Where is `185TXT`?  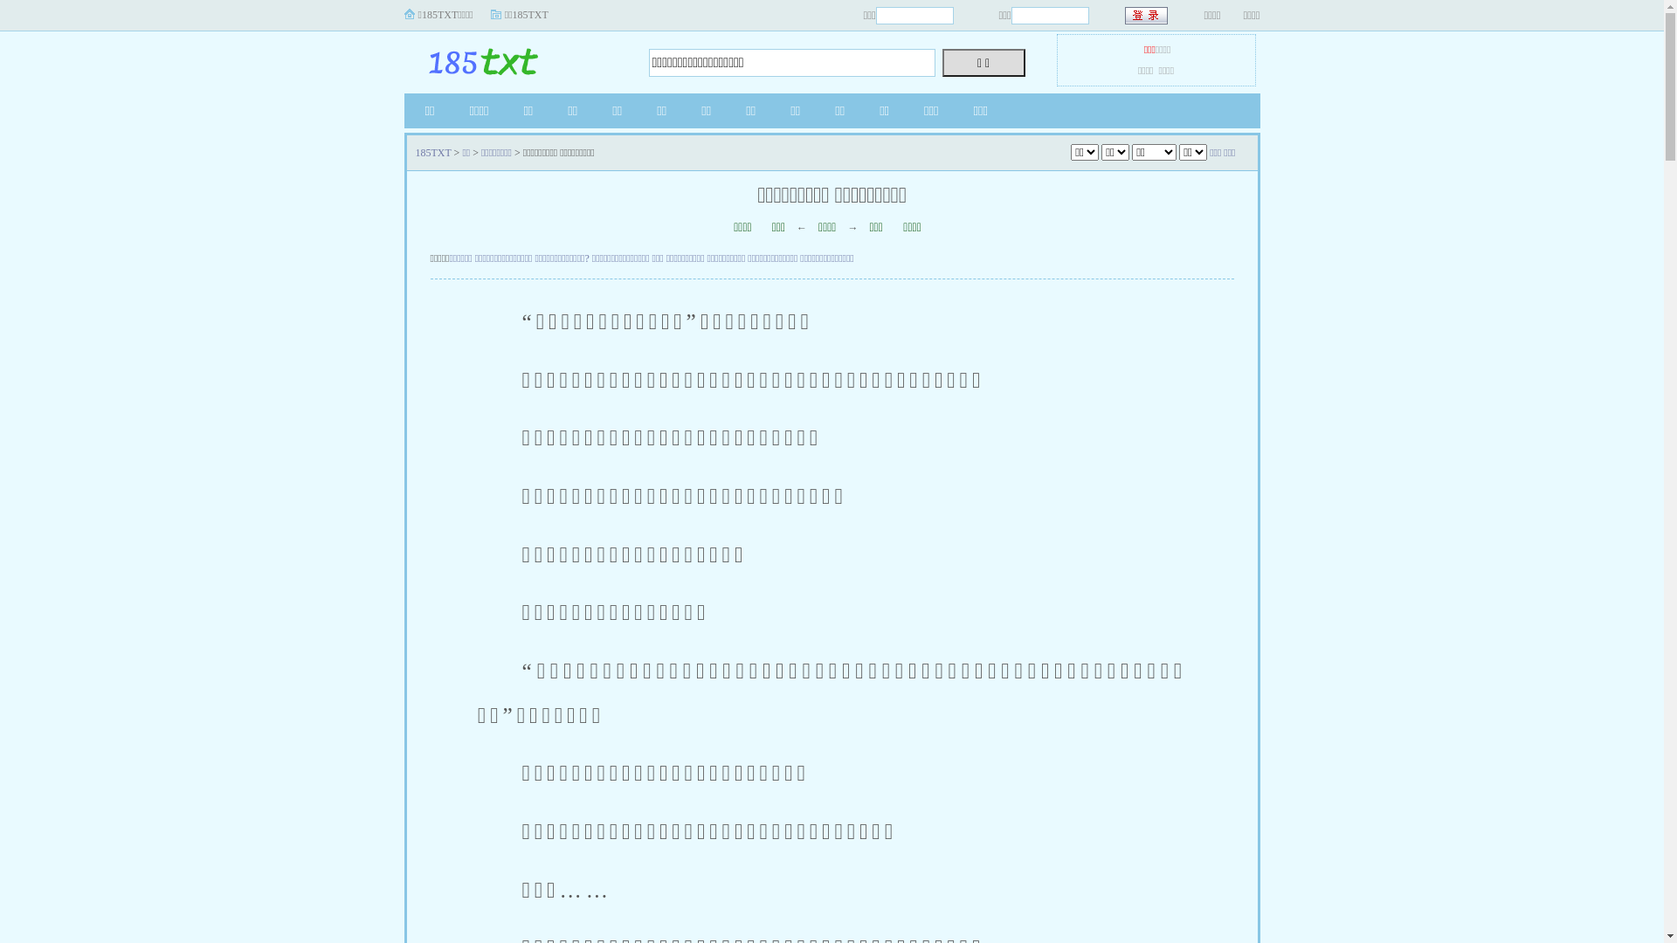 185TXT is located at coordinates (513, 58).